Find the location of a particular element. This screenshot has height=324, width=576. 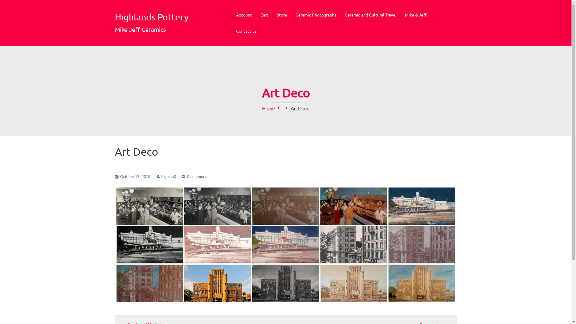

T  G Newcastle is located at coordinates (354, 245).